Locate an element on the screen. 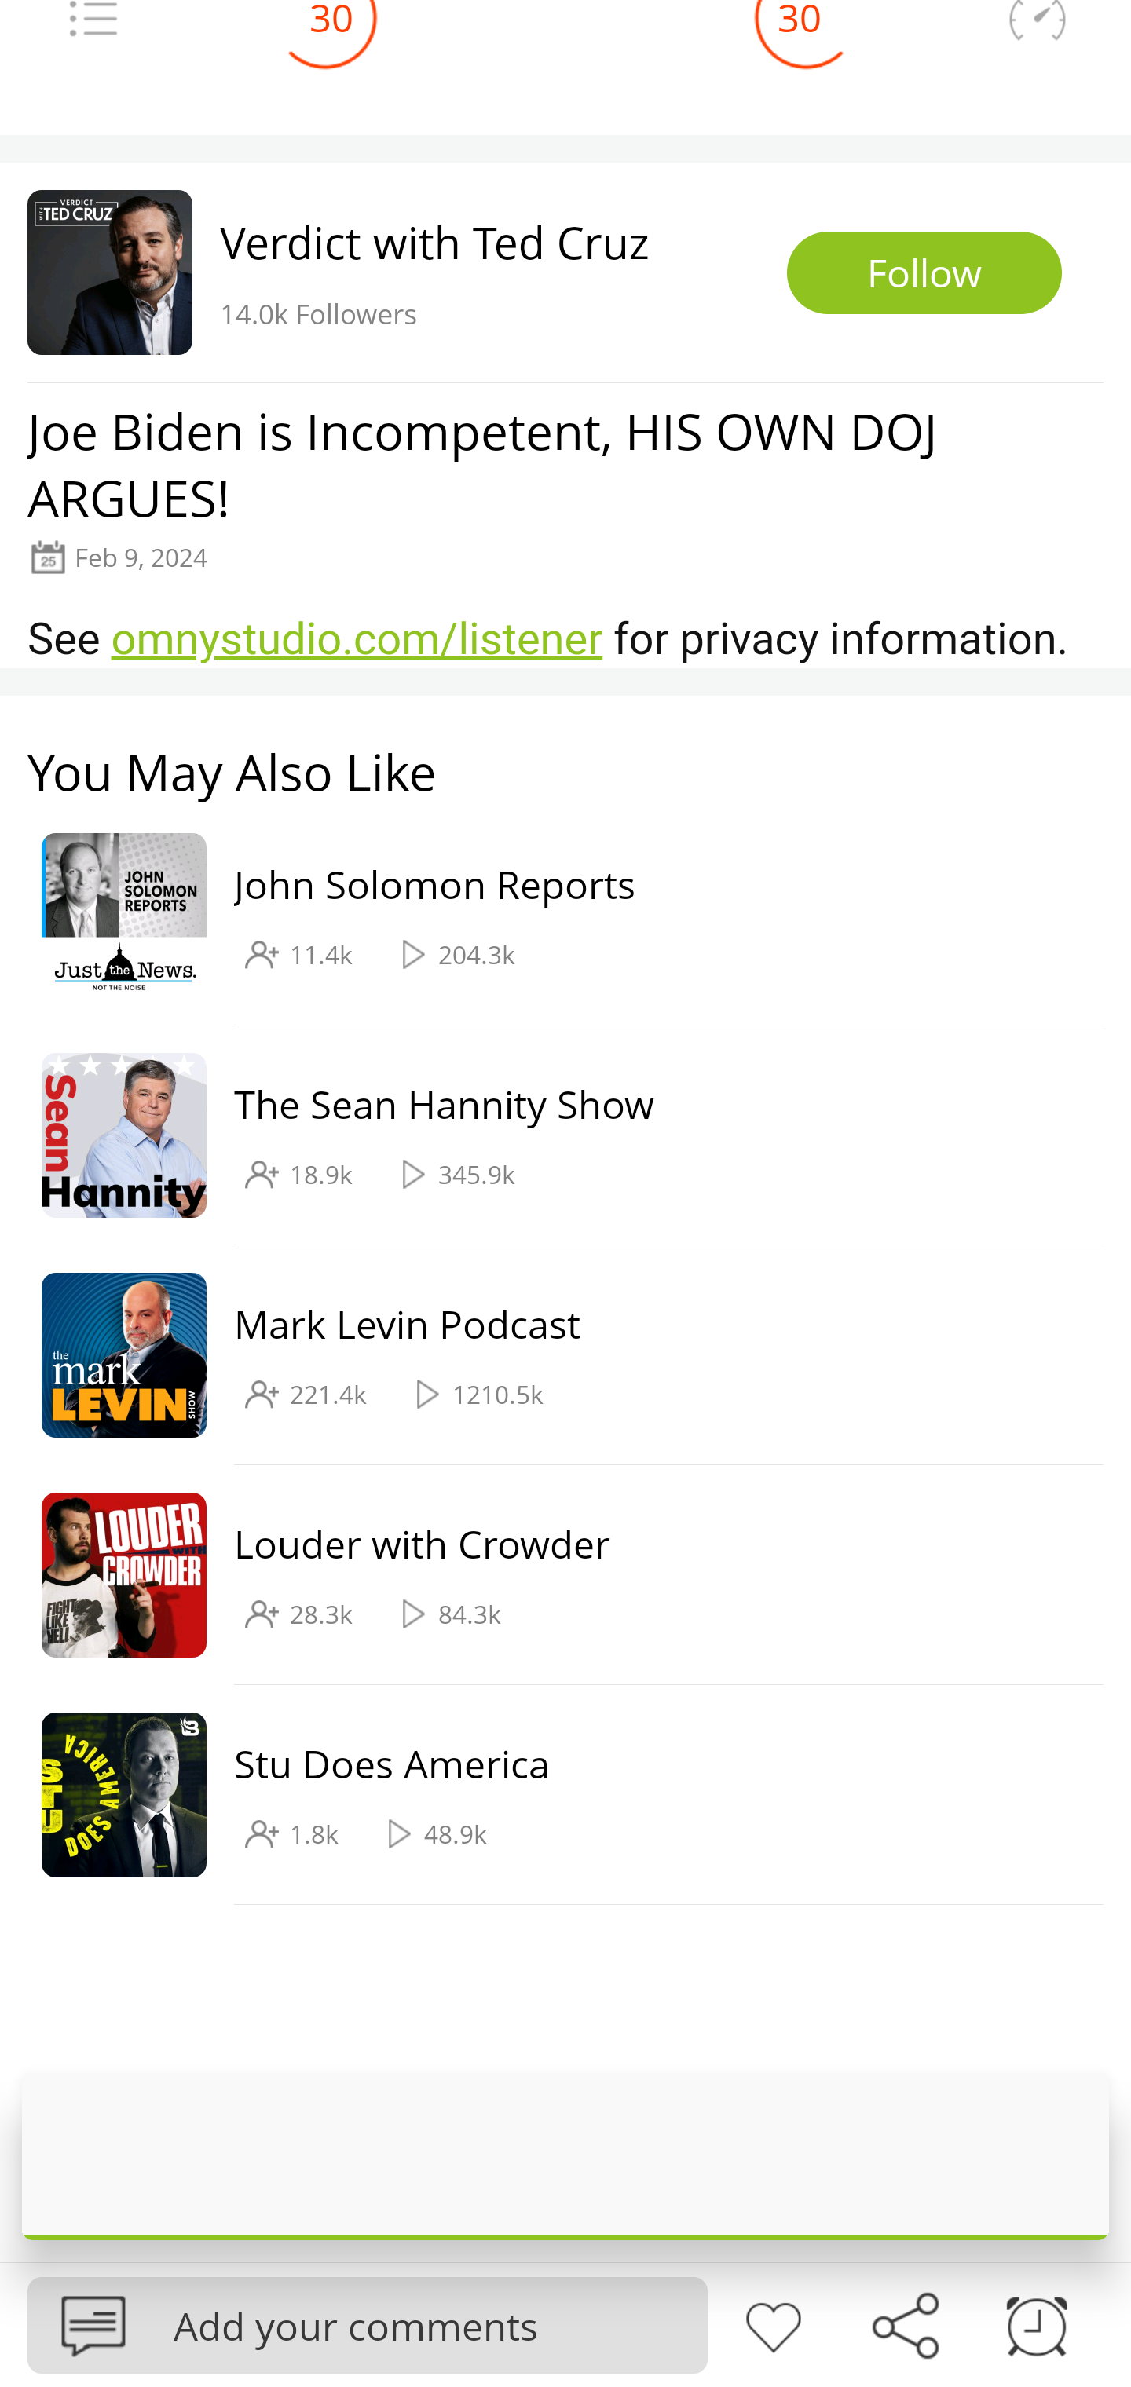 The width and height of the screenshot is (1131, 2387). Mark Levin Podcast 221.4k 1210.5k is located at coordinates (551, 1355).